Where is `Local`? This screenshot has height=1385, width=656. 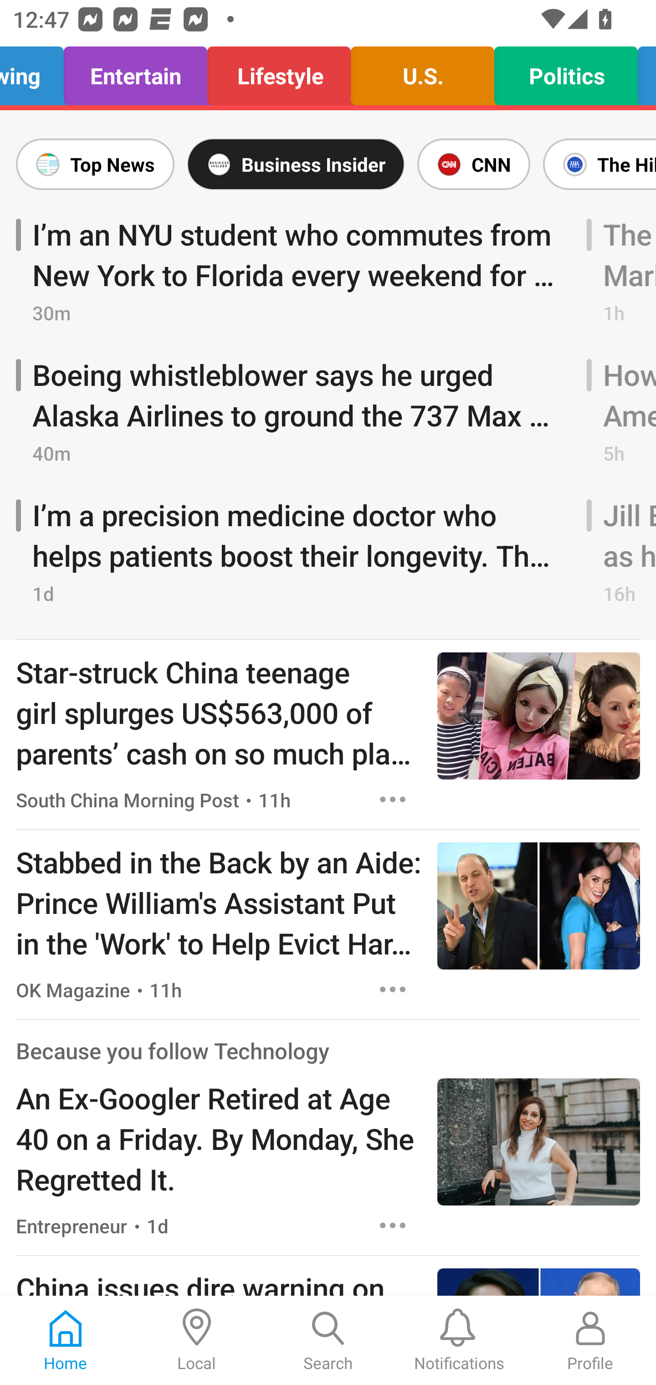 Local is located at coordinates (197, 1340).